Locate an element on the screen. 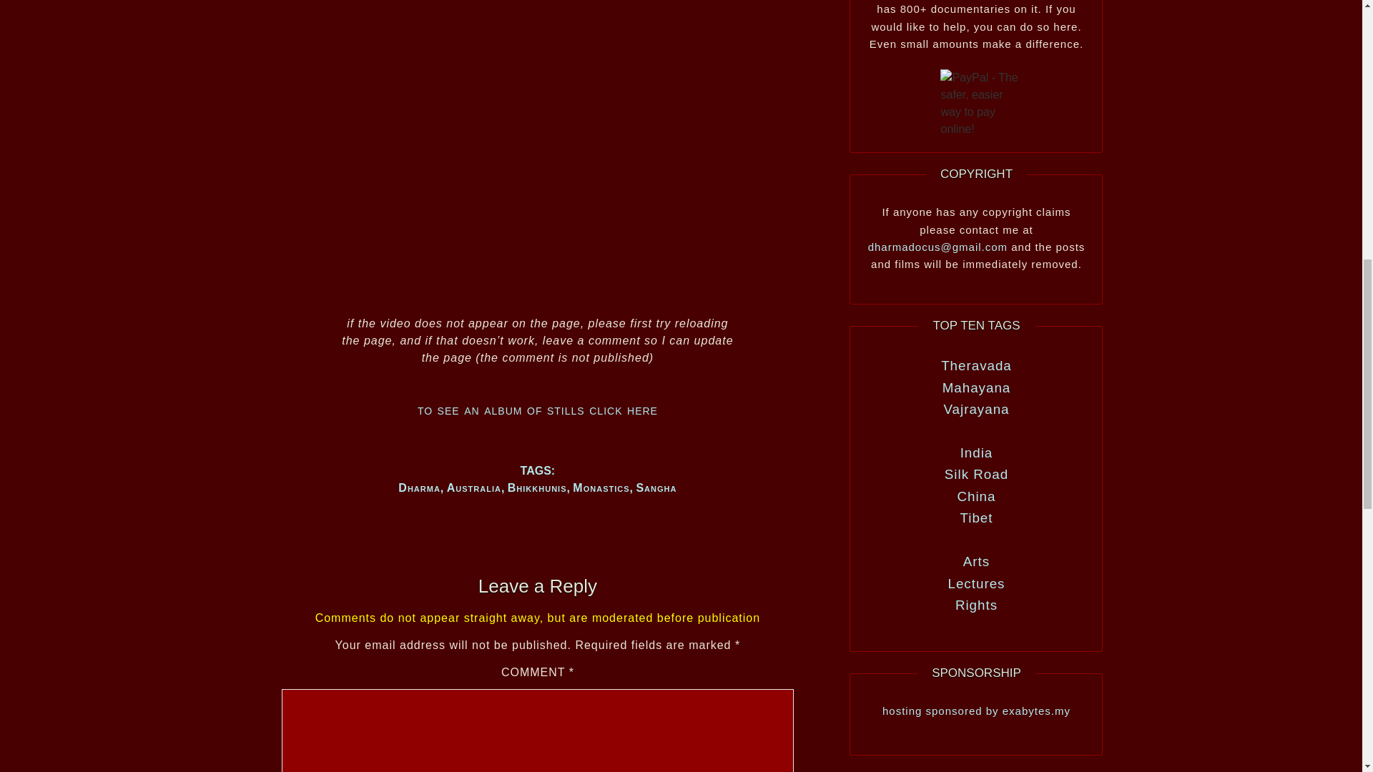  Mahayana is located at coordinates (976, 387).